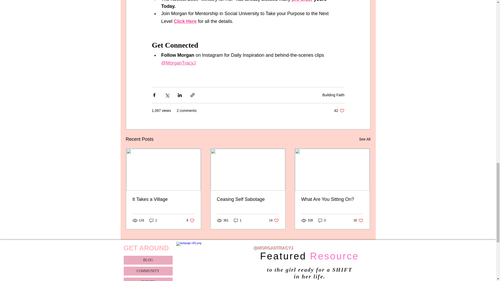 The image size is (500, 281). I want to click on 1, so click(163, 199).